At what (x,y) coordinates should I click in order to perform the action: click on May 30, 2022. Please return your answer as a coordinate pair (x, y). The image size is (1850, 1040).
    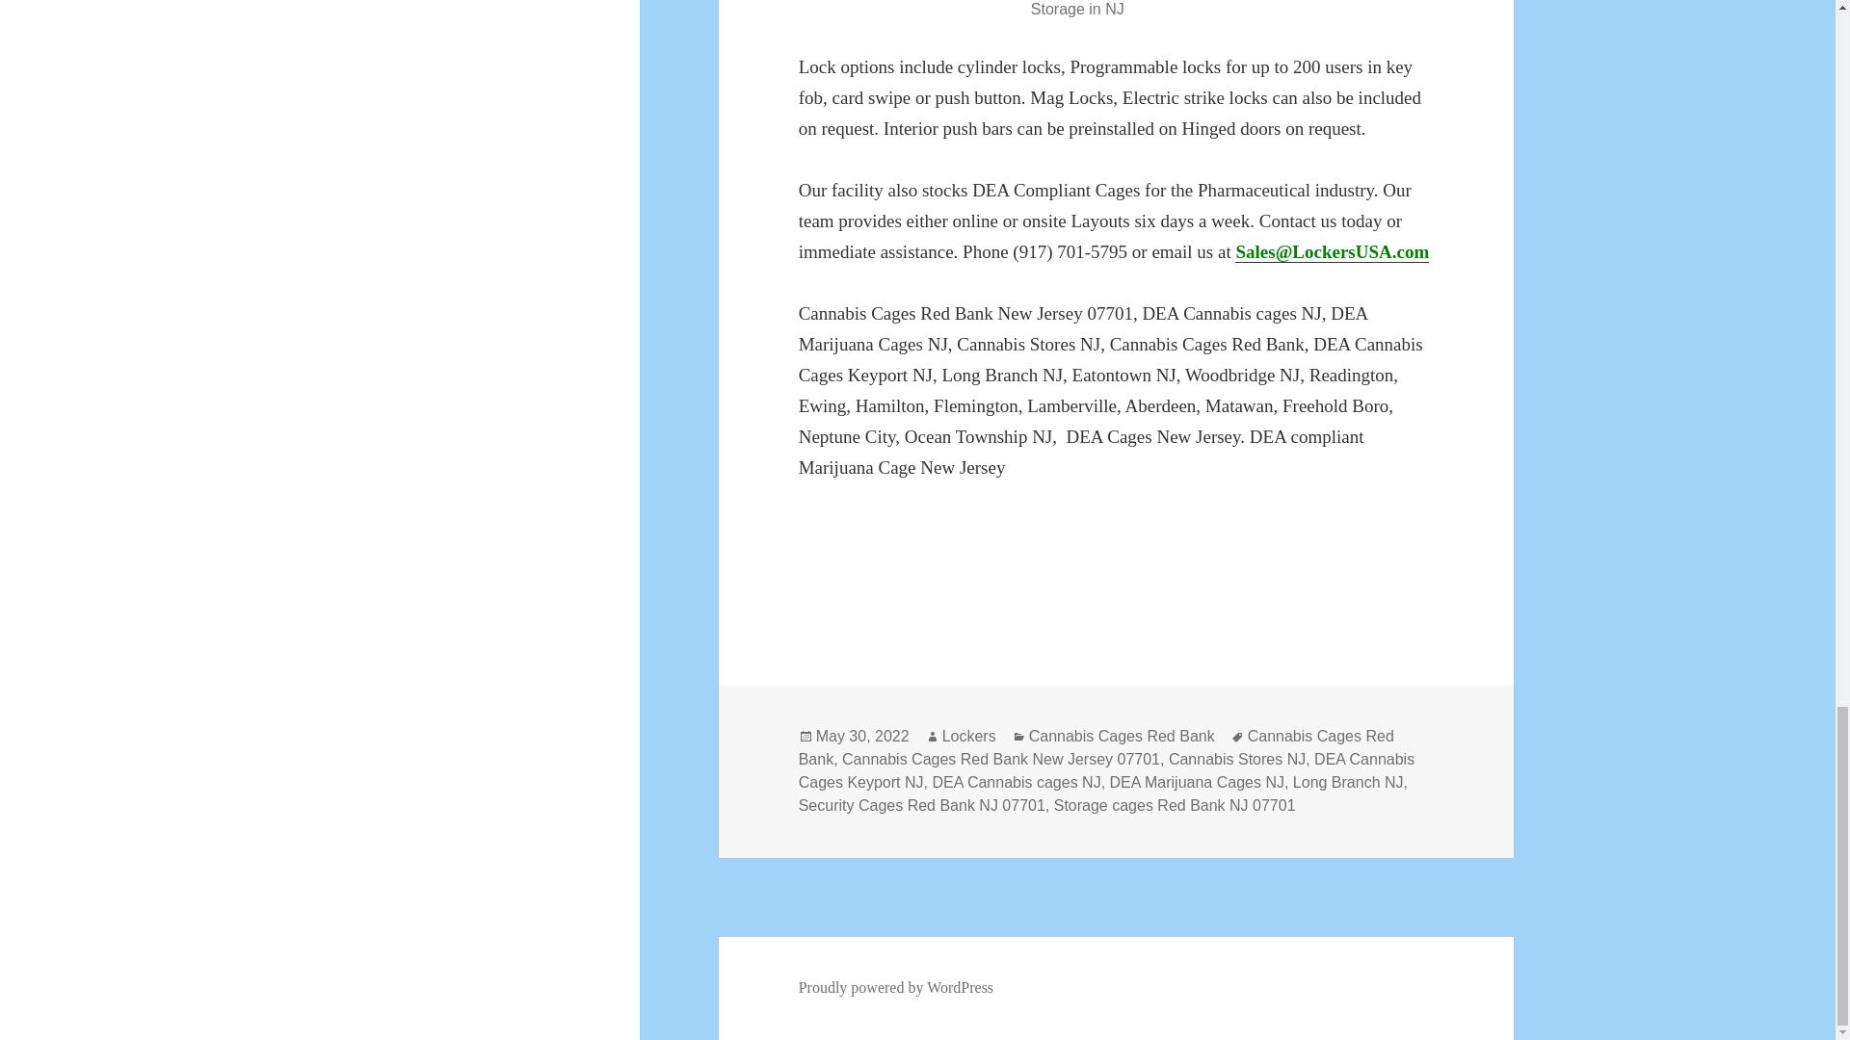
    Looking at the image, I should click on (862, 737).